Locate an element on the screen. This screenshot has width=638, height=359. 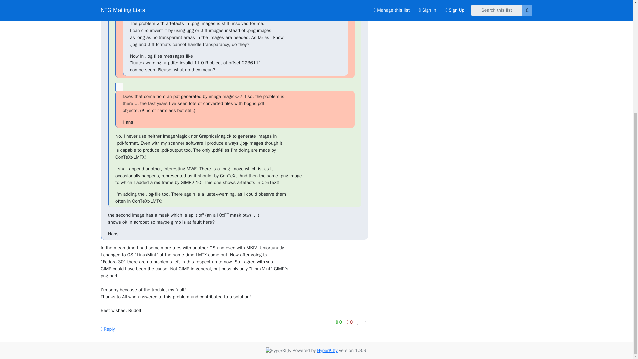
You must be logged-in to vote. is located at coordinates (340, 322).